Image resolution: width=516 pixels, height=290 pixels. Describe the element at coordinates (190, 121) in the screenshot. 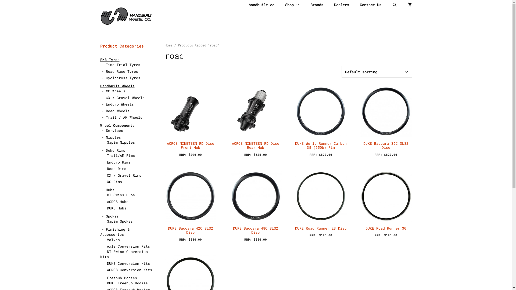

I see `ACROS NINETEEN RD Disc Front Hub
RRP: $290.00` at that location.